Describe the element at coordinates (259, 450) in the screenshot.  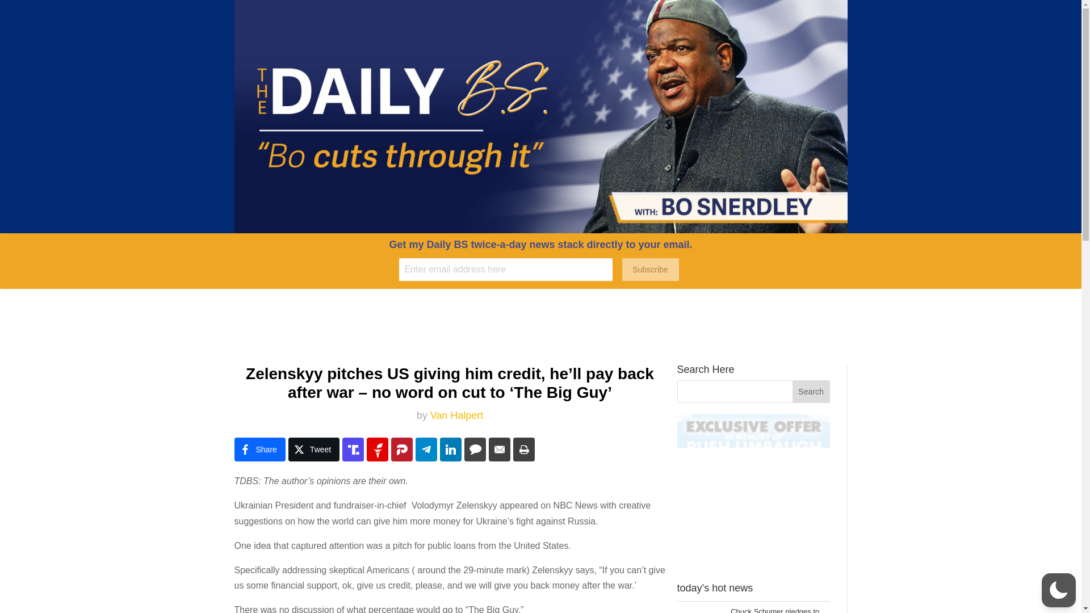
I see `Share` at that location.